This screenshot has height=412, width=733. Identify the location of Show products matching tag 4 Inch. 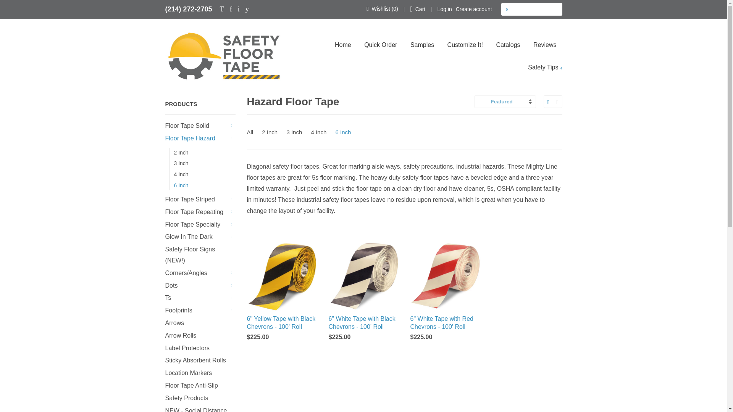
(320, 132).